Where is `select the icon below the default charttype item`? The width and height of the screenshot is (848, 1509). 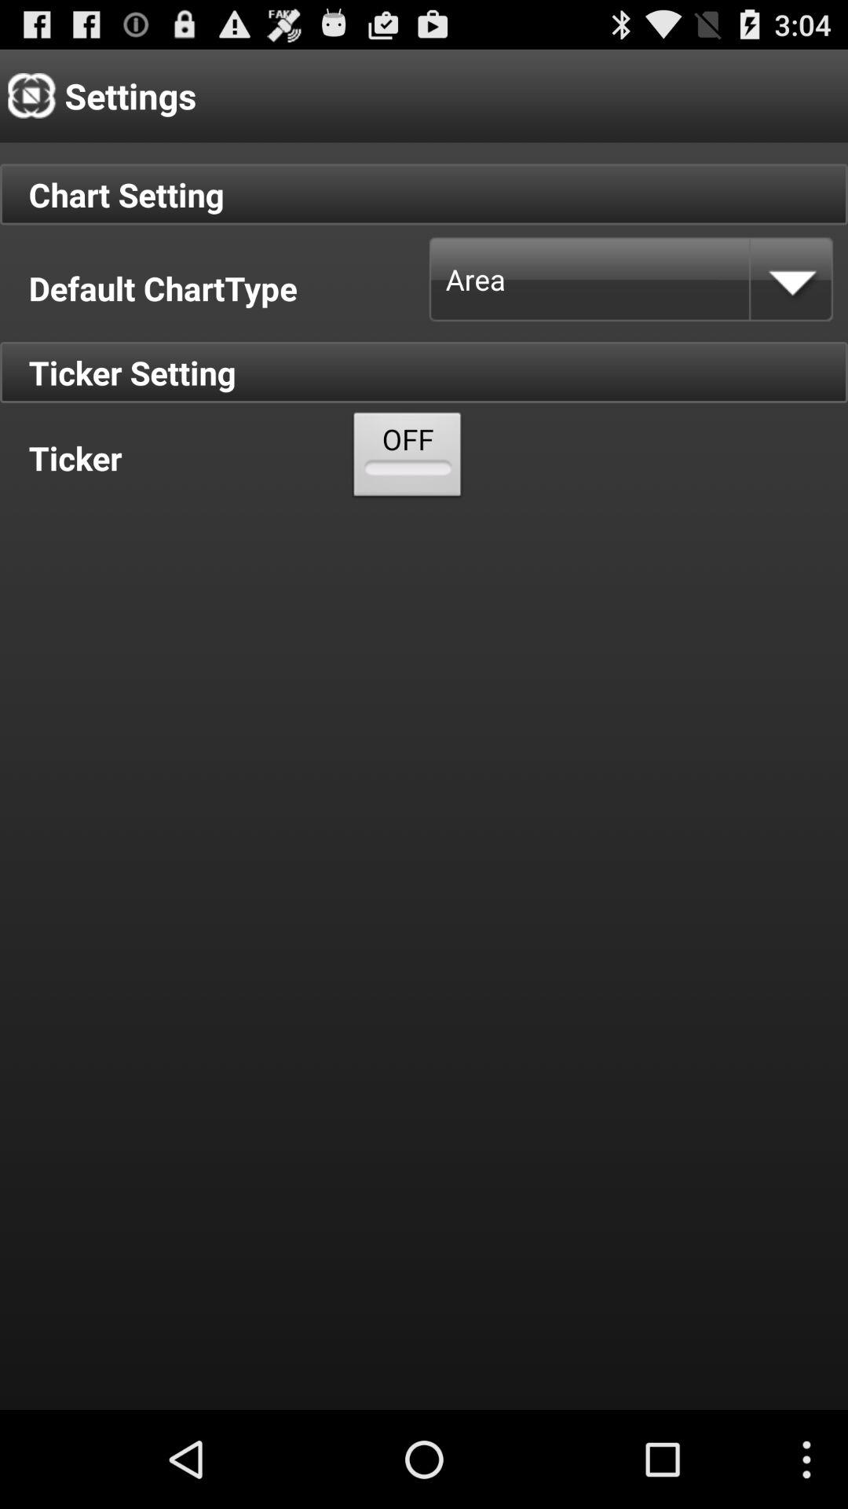
select the icon below the default charttype item is located at coordinates (408, 457).